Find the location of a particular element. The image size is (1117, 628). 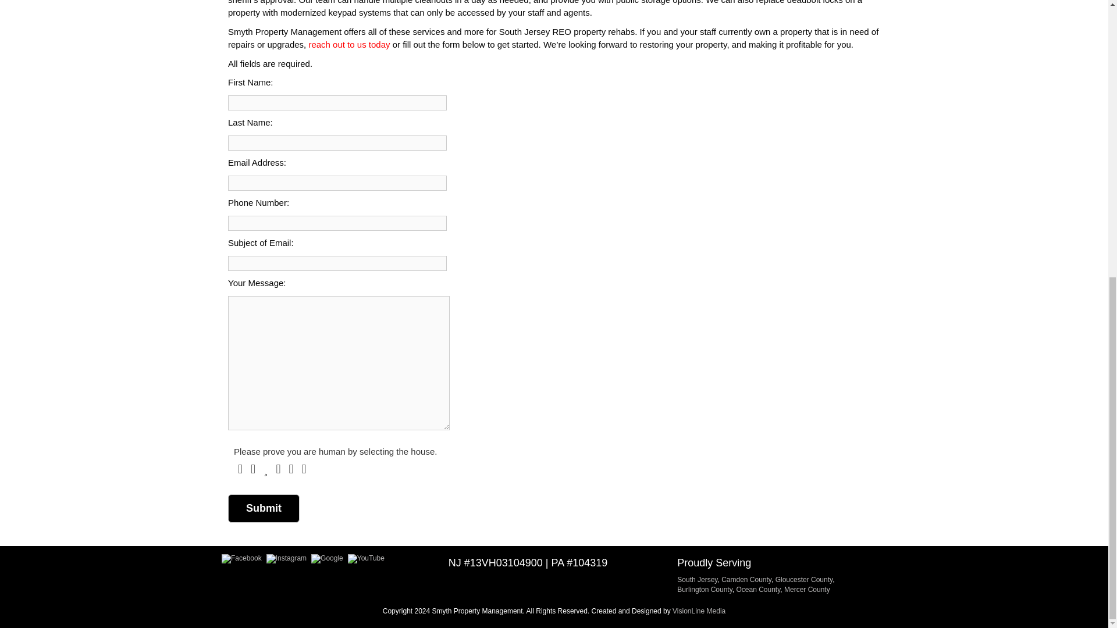

VisionLine Media is located at coordinates (698, 611).